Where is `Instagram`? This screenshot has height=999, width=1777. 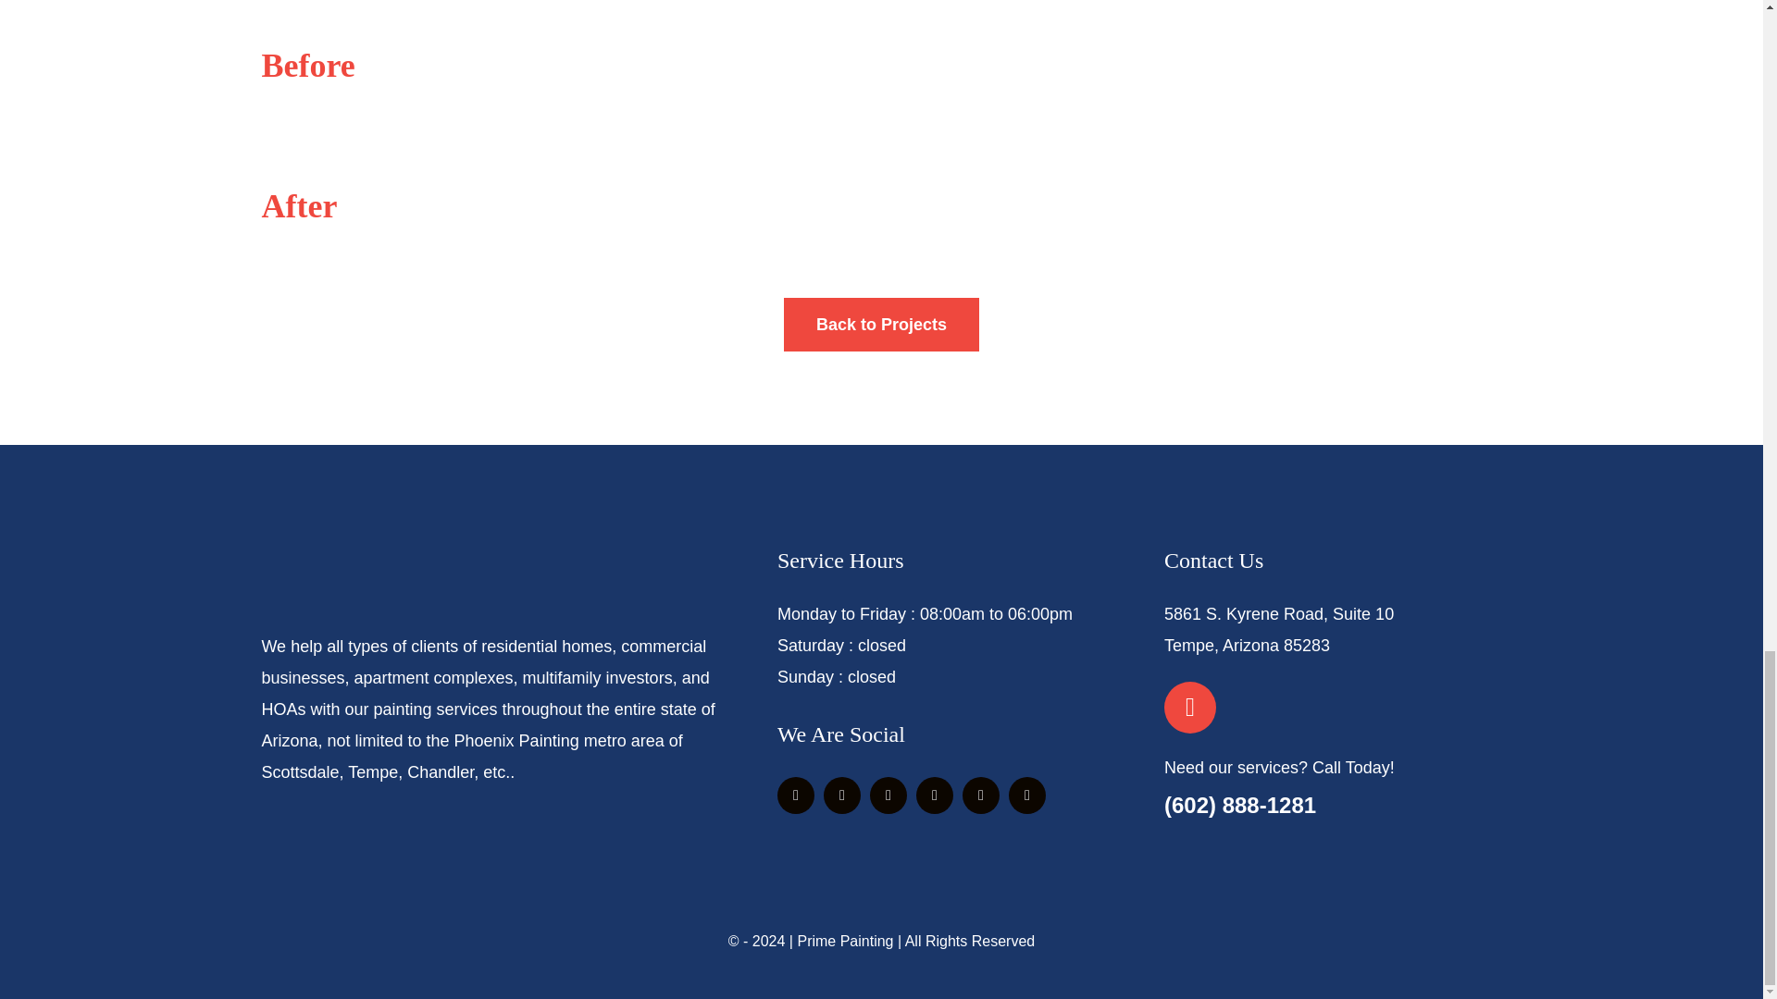
Instagram is located at coordinates (888, 795).